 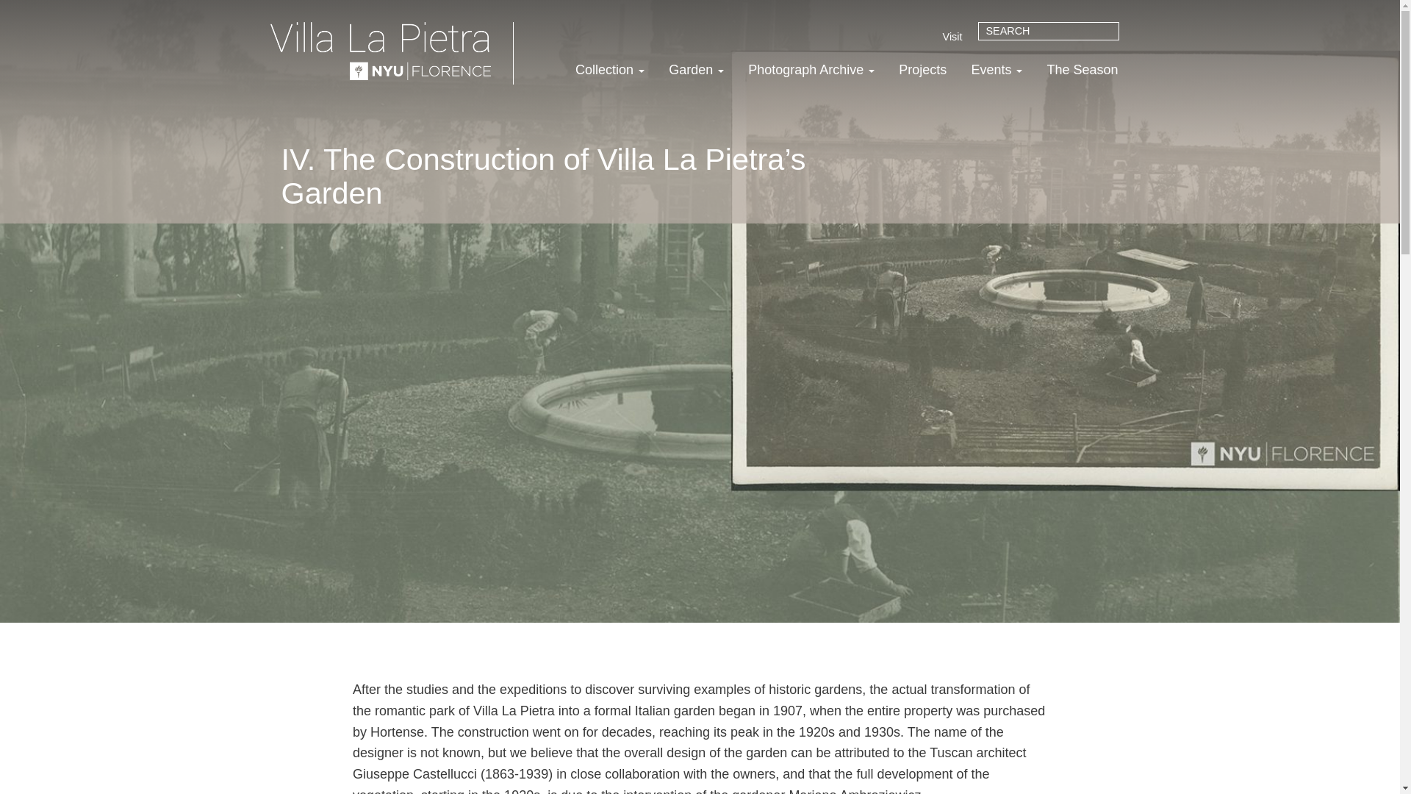 I want to click on The Season, so click(x=1082, y=70).